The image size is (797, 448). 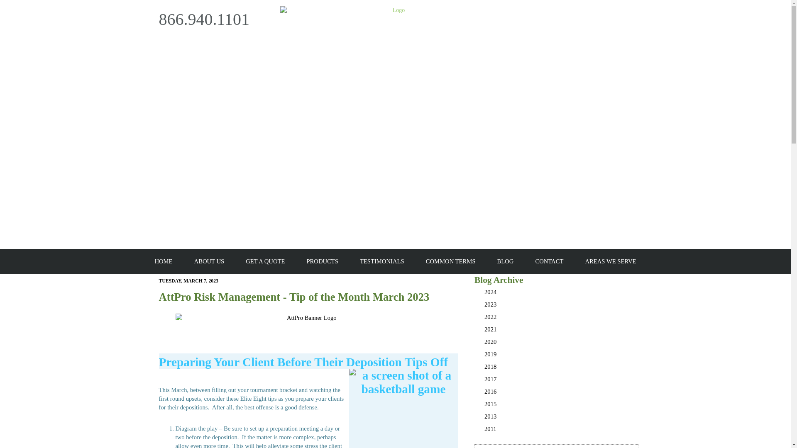 What do you see at coordinates (382, 261) in the screenshot?
I see `TESTIMONIALS` at bounding box center [382, 261].